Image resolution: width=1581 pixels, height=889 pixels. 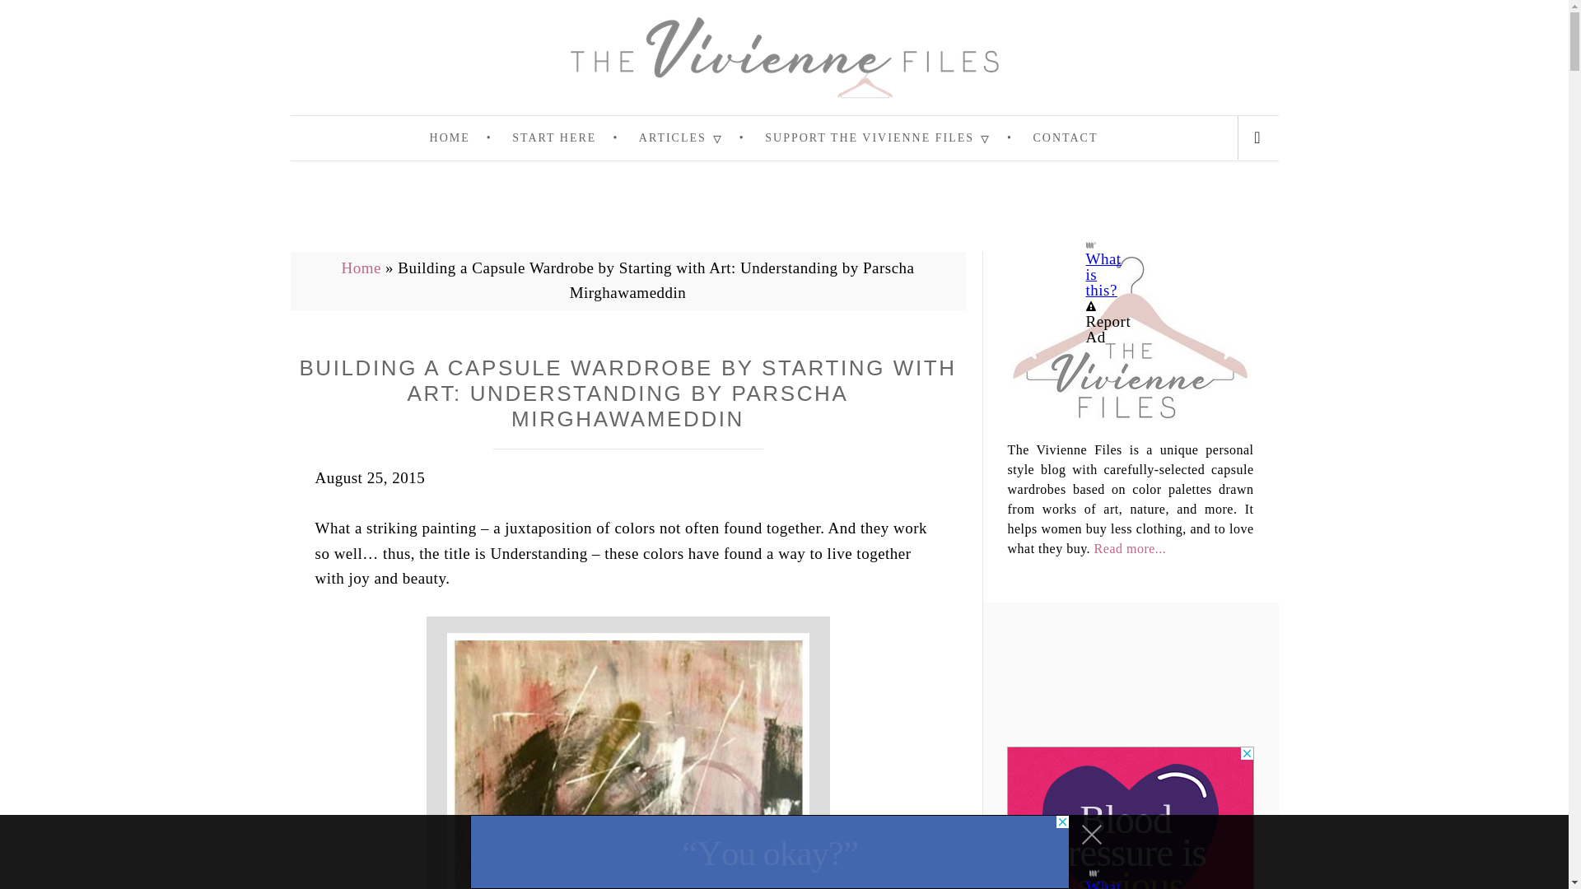 What do you see at coordinates (1064, 138) in the screenshot?
I see `CONTACT` at bounding box center [1064, 138].